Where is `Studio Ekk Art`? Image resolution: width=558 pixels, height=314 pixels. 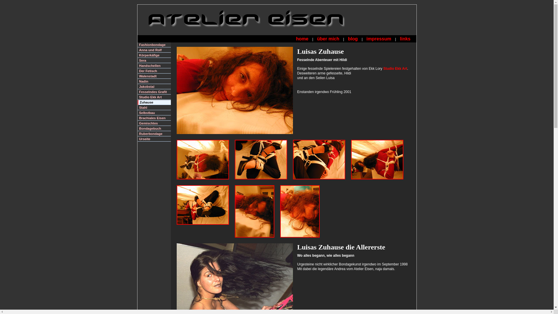 Studio Ekk Art is located at coordinates (154, 97).